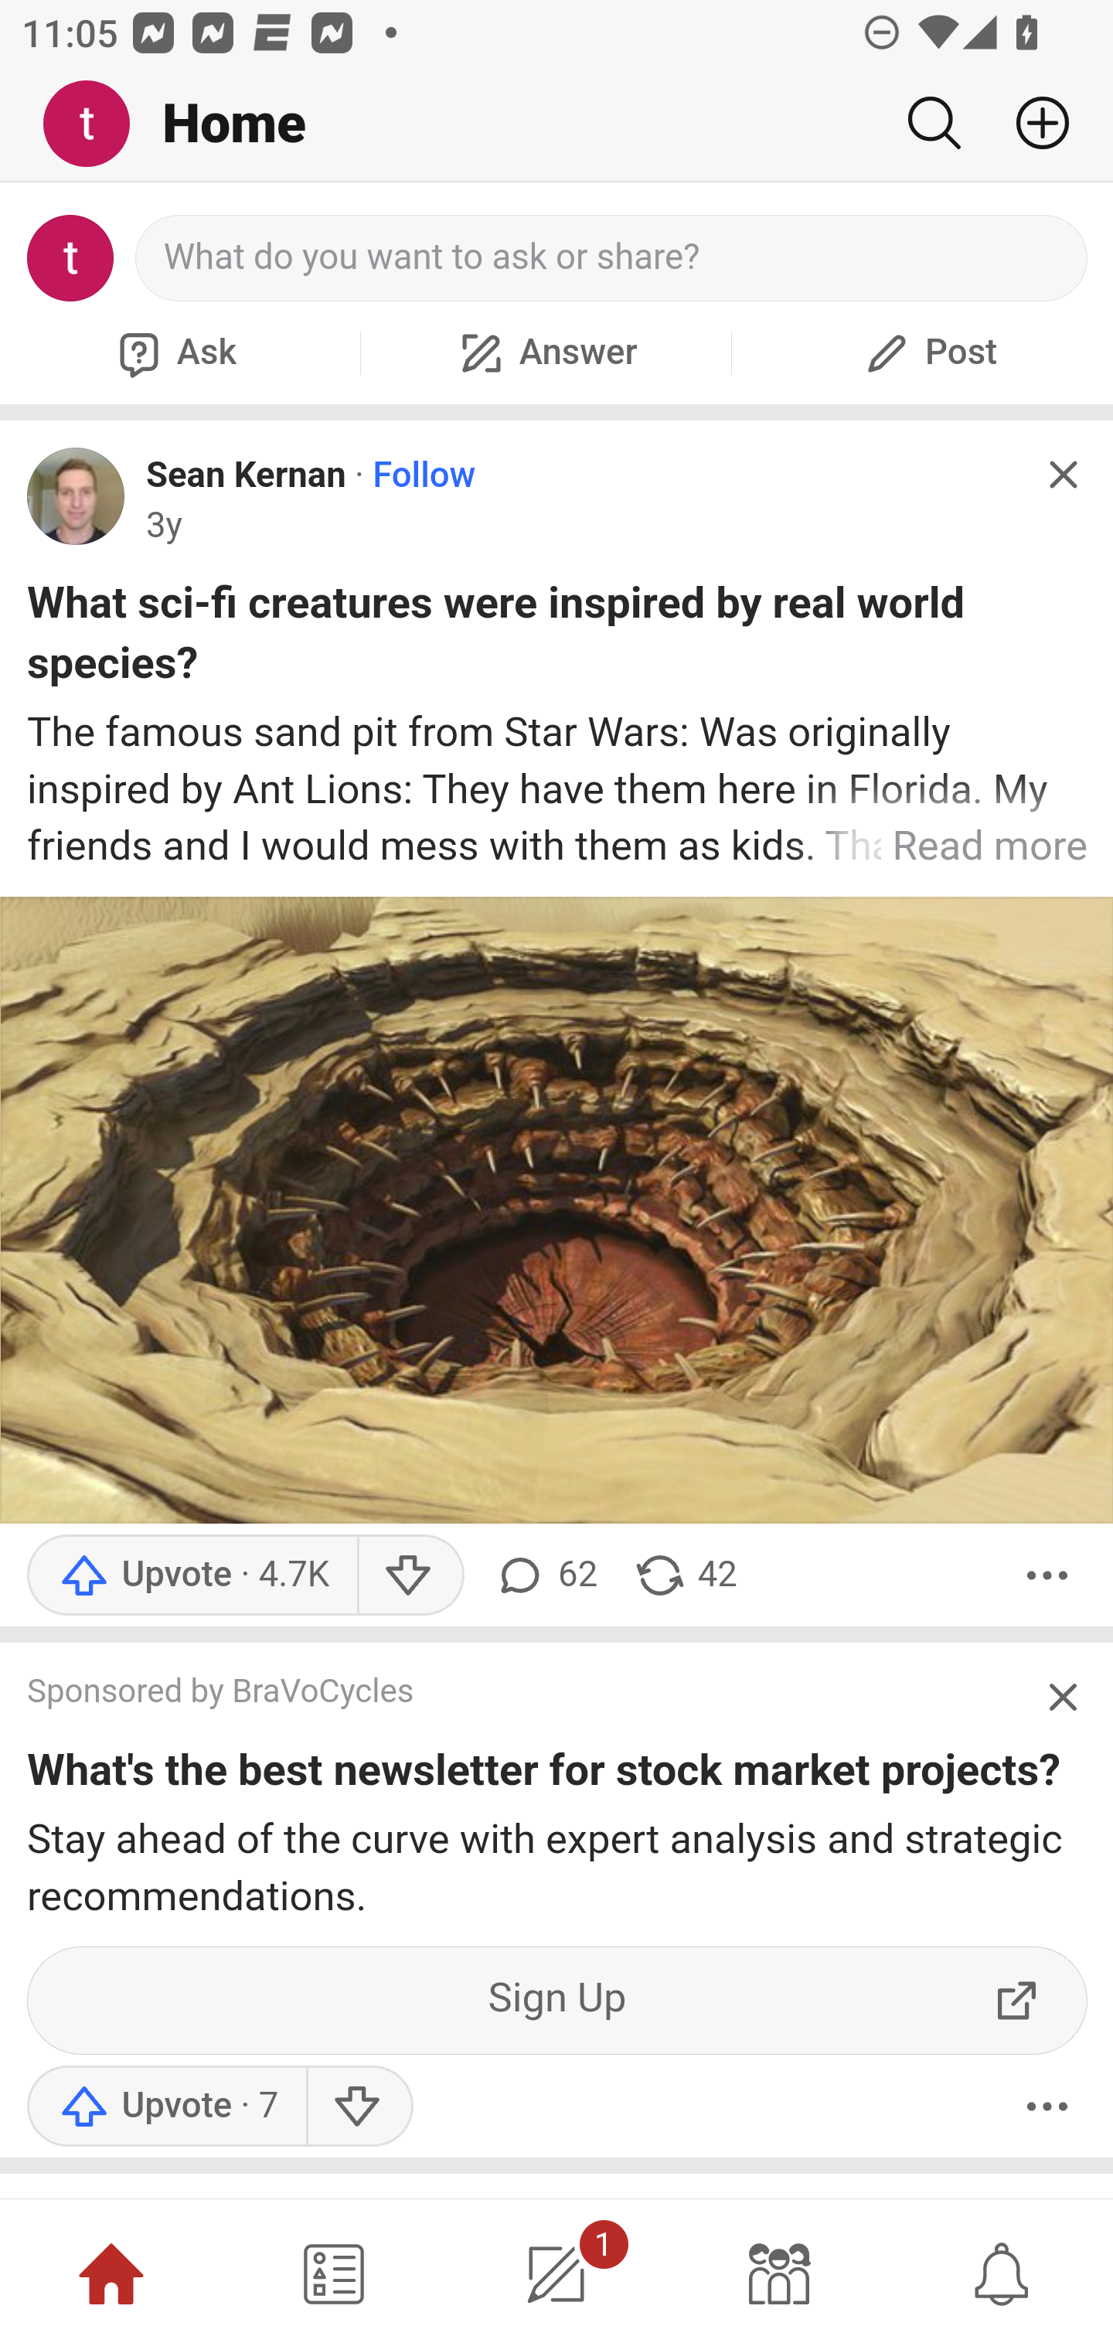 The image size is (1113, 2350). Describe the element at coordinates (1031, 123) in the screenshot. I see `Add` at that location.